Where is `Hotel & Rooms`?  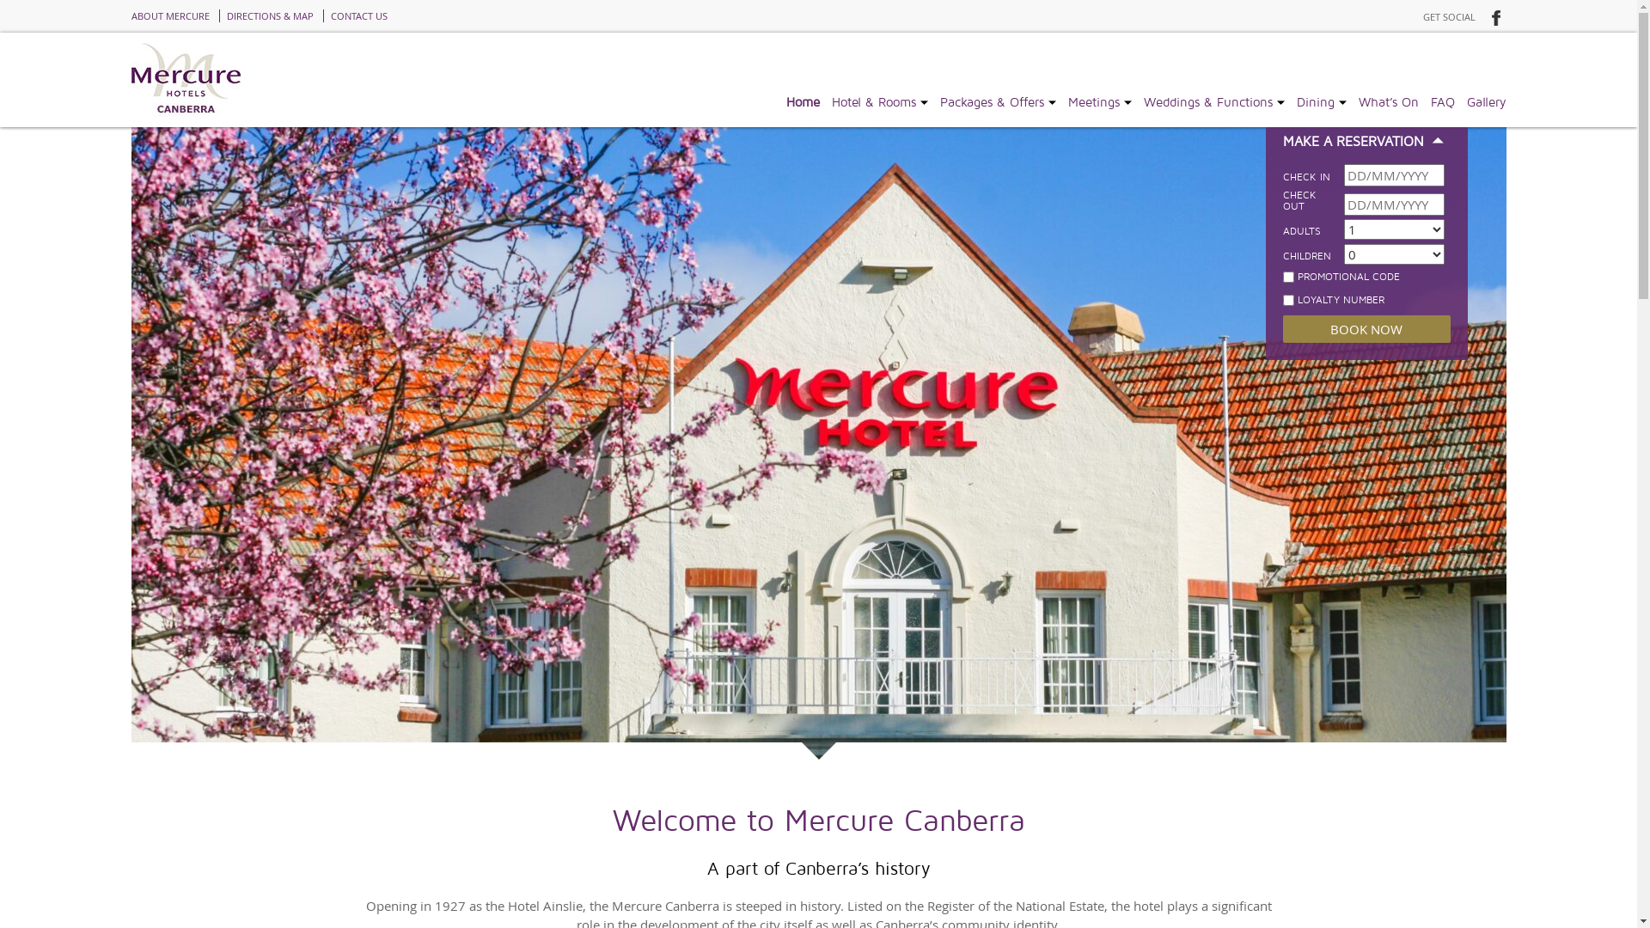 Hotel & Rooms is located at coordinates (874, 102).